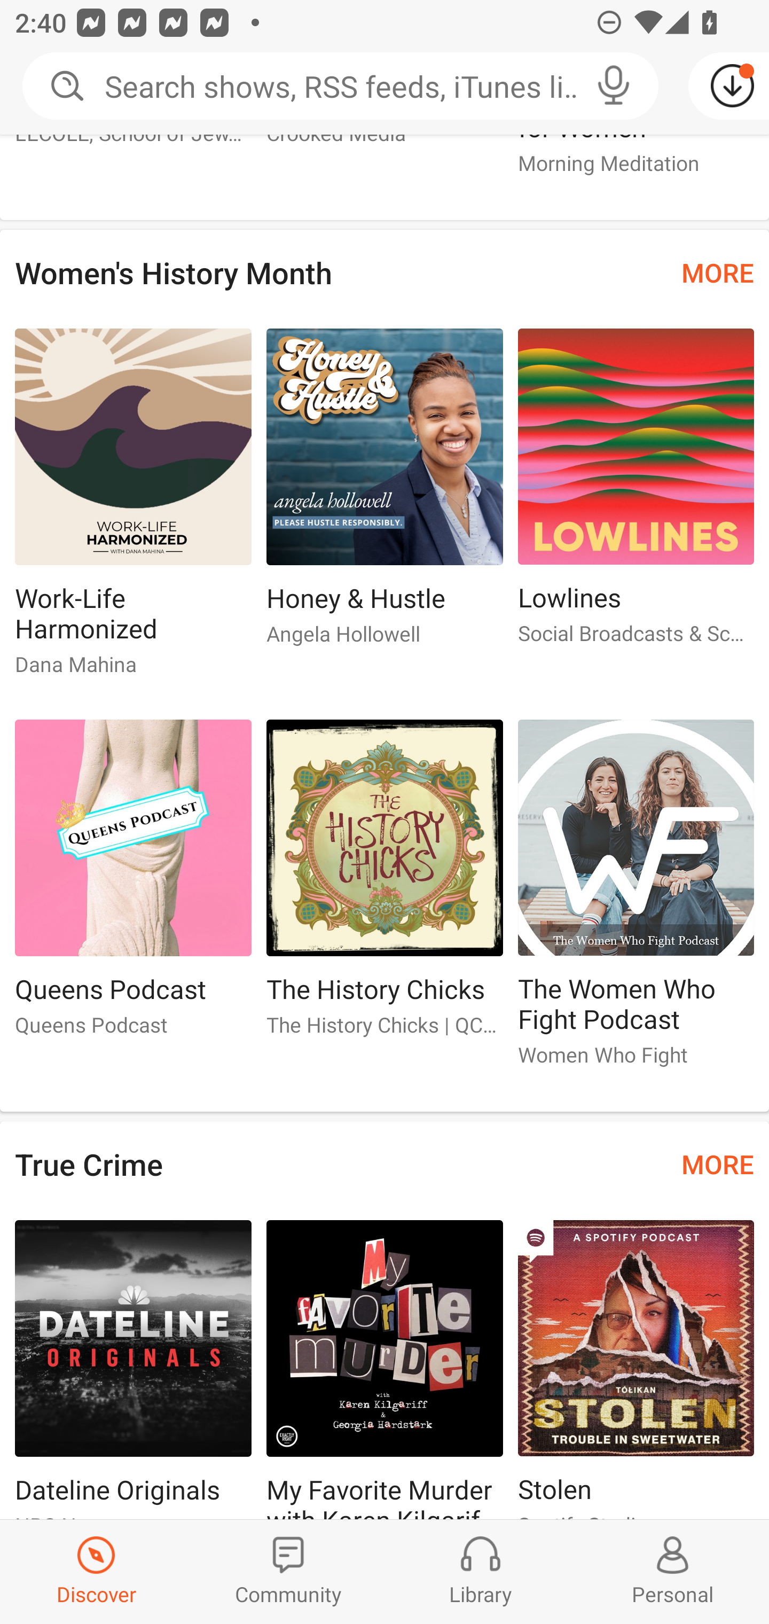 The image size is (769, 1624). What do you see at coordinates (96, 1572) in the screenshot?
I see `Discover` at bounding box center [96, 1572].